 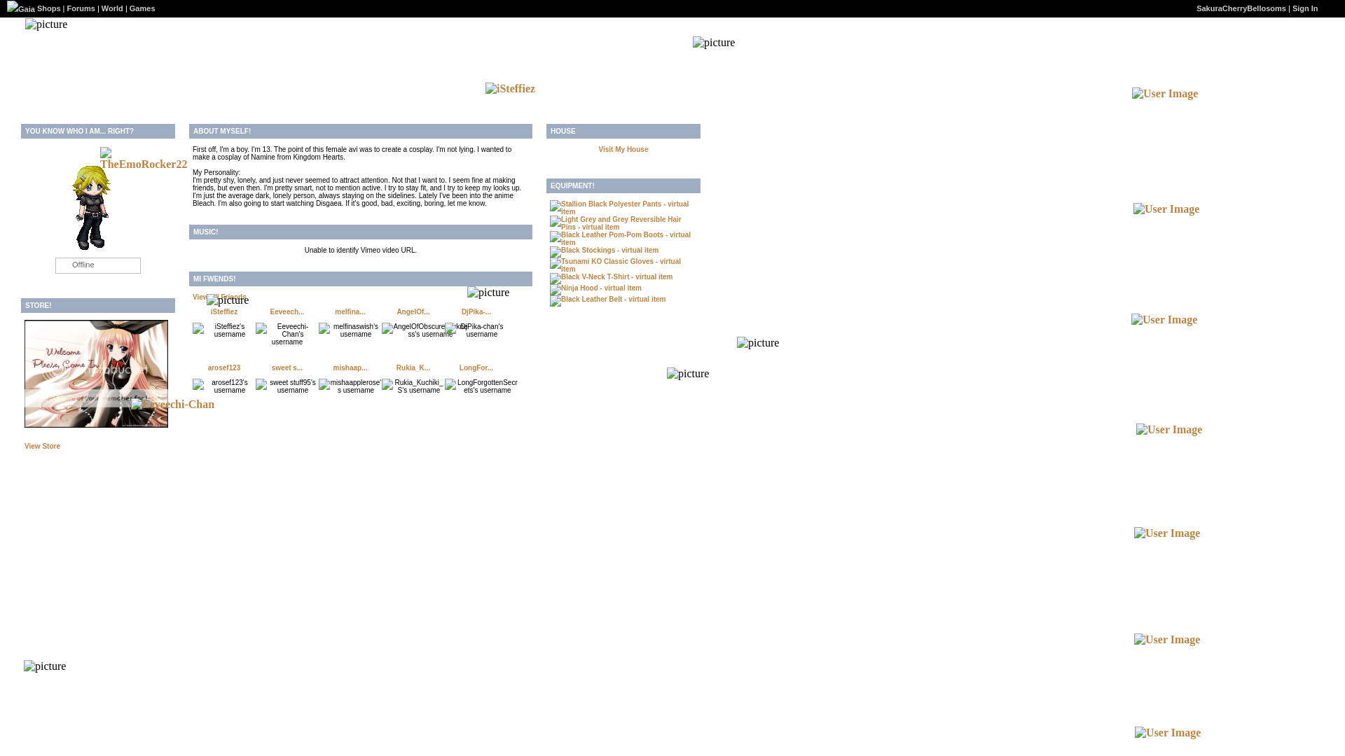 What do you see at coordinates (42, 445) in the screenshot?
I see `View Store` at bounding box center [42, 445].